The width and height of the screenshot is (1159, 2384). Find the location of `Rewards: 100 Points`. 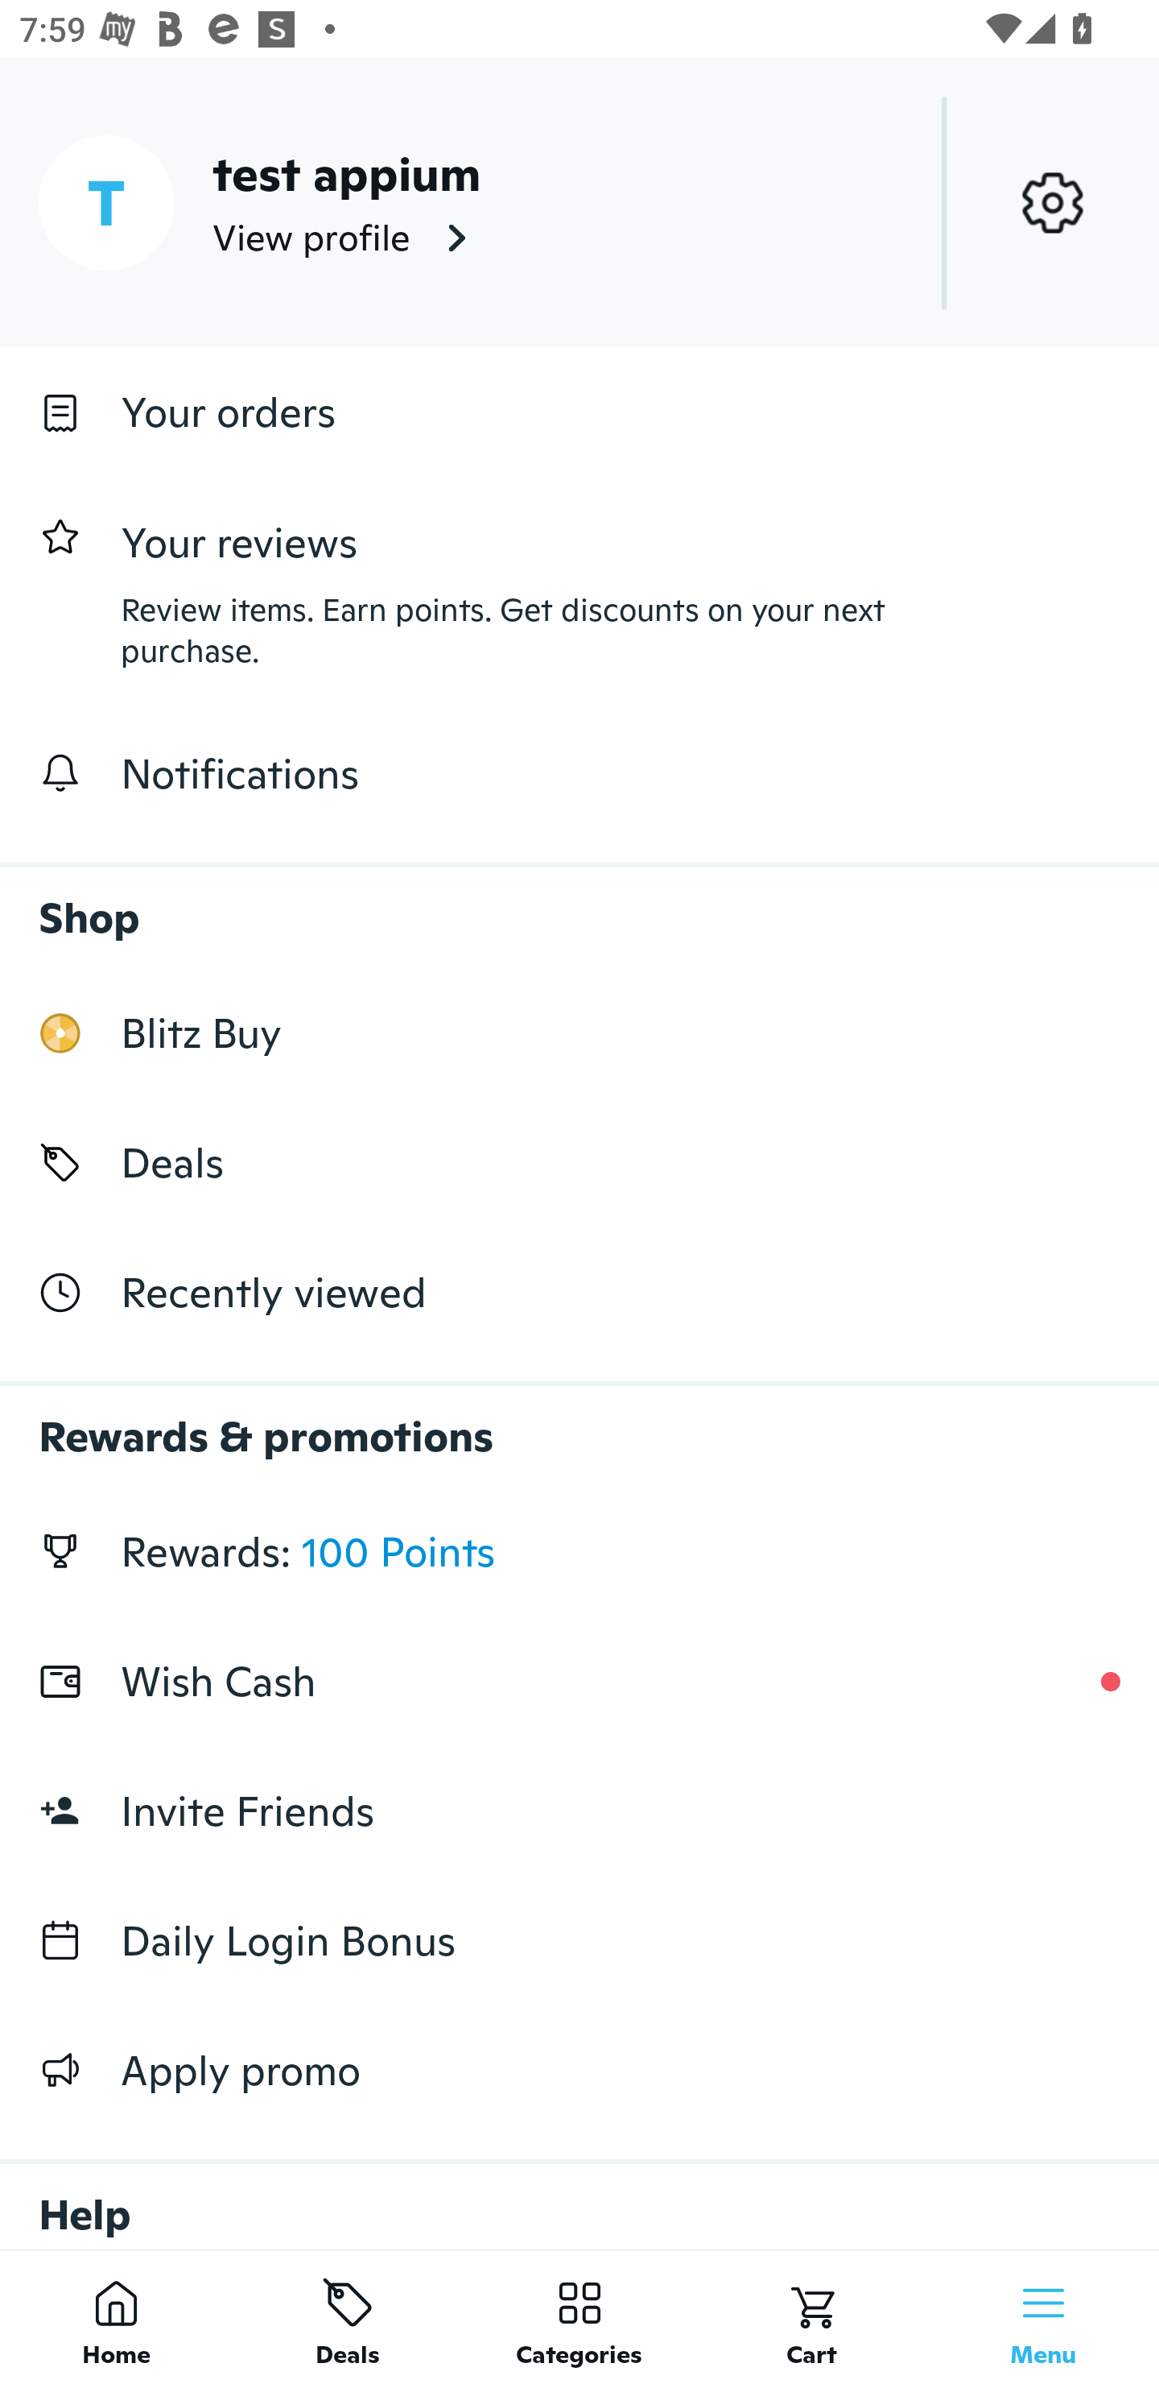

Rewards: 100 Points is located at coordinates (579, 1551).